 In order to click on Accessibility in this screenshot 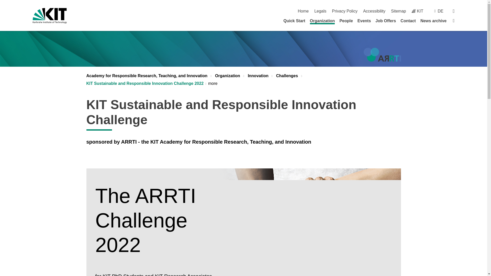, I will do `click(374, 11)`.